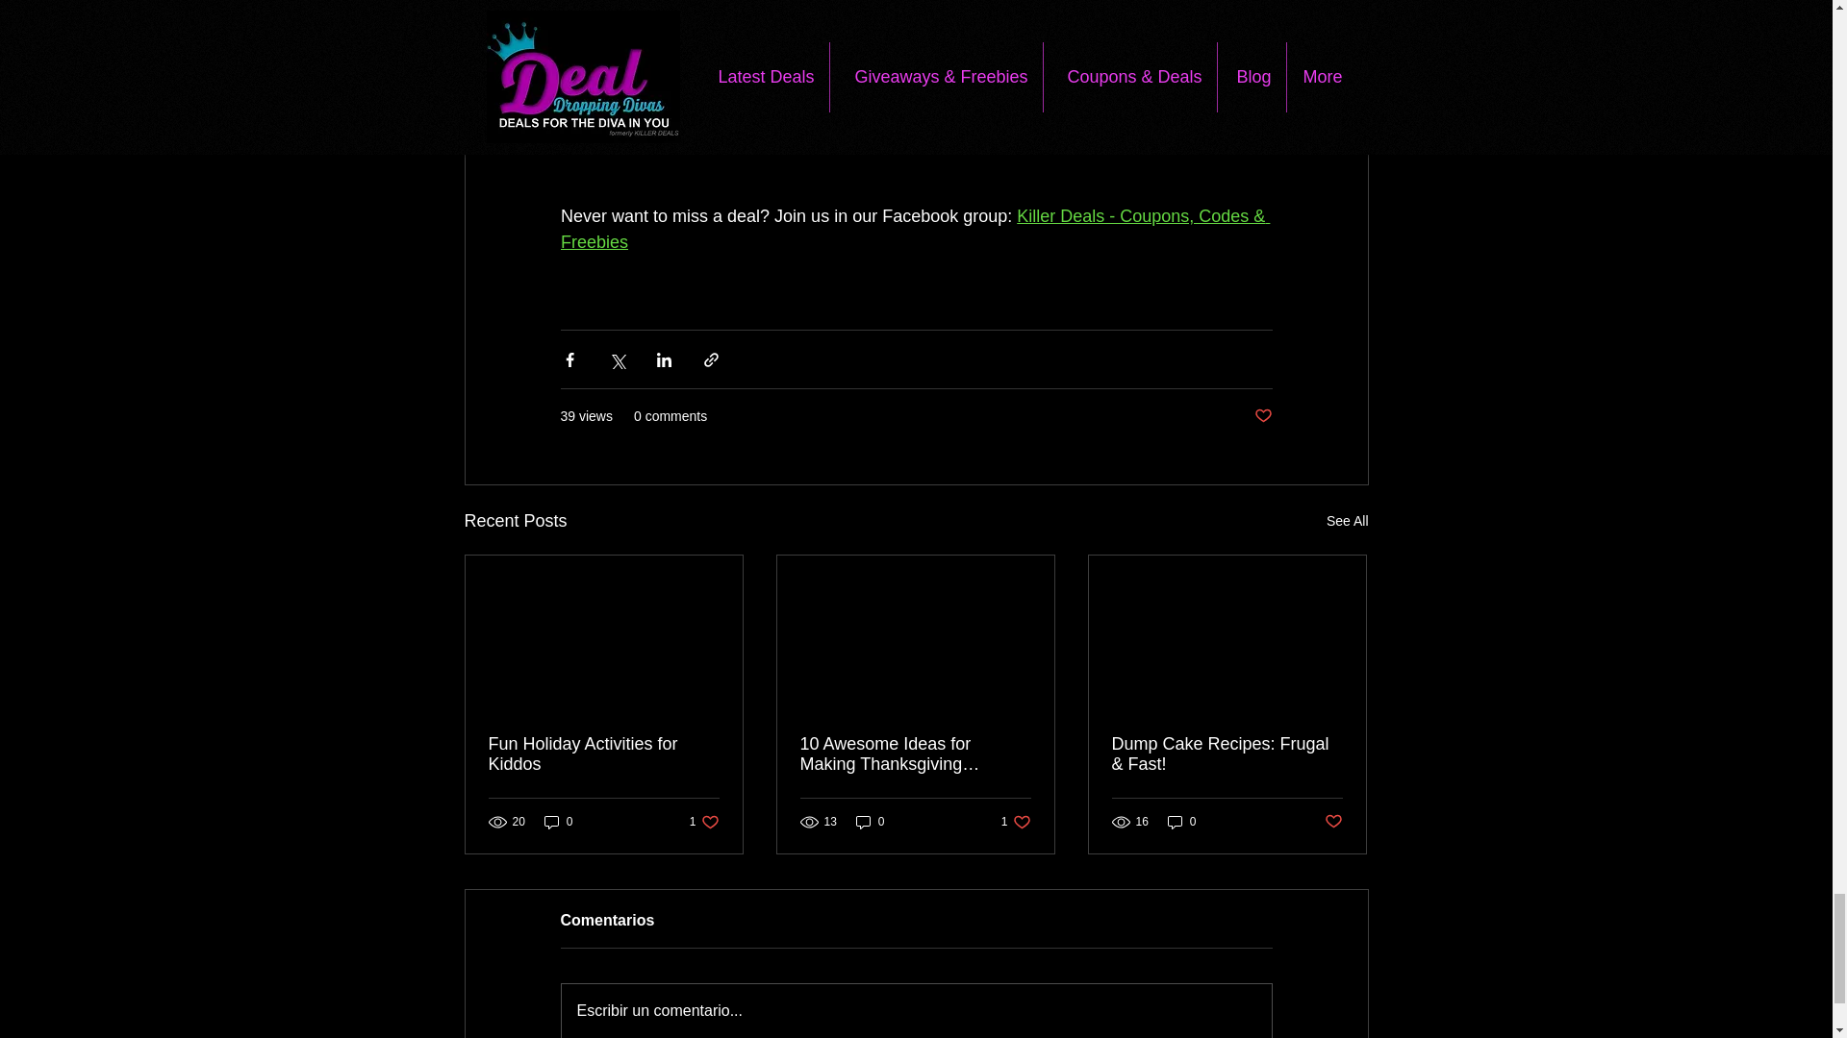 Image resolution: width=1847 pixels, height=1038 pixels. Describe the element at coordinates (1016, 822) in the screenshot. I see `10 Awesome Ideas for Making Thanksgiving Preparation Better` at that location.